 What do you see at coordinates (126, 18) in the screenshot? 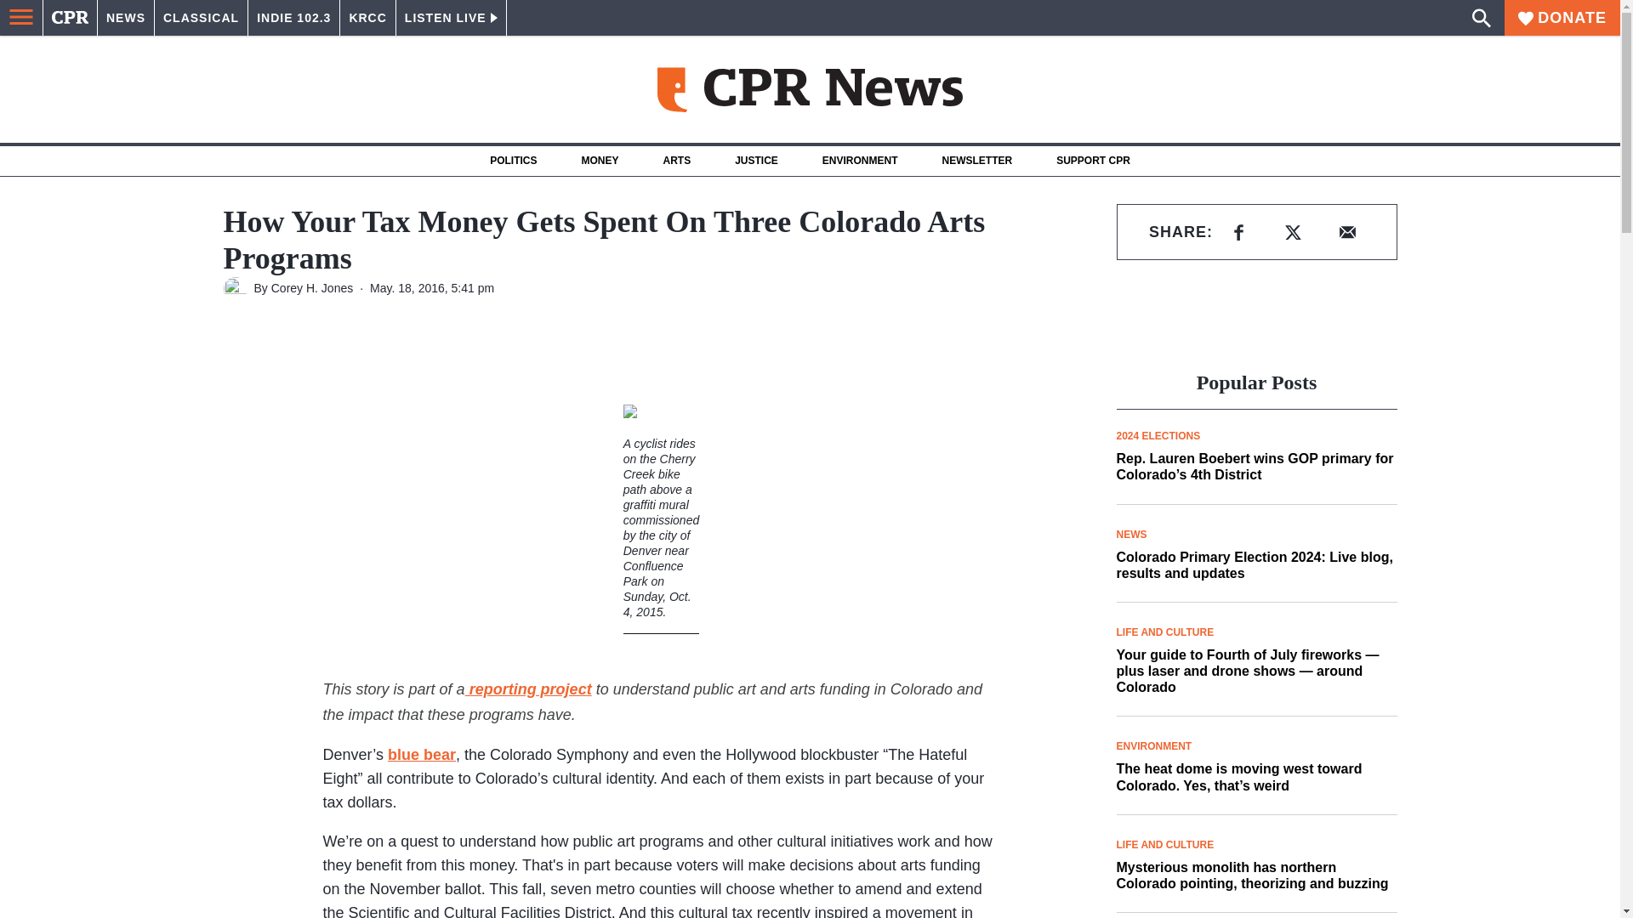
I see `NEWS` at bounding box center [126, 18].